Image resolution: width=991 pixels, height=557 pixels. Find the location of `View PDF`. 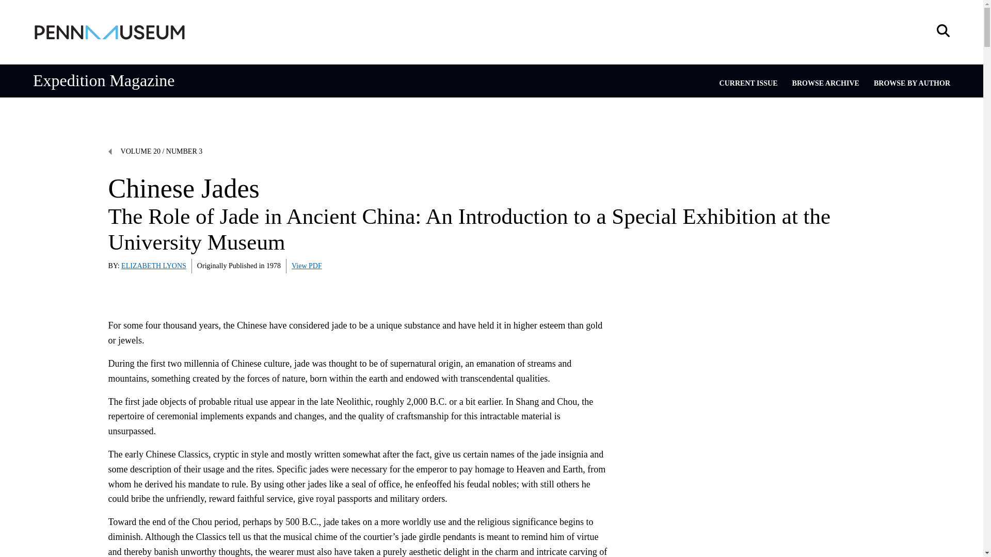

View PDF is located at coordinates (307, 265).